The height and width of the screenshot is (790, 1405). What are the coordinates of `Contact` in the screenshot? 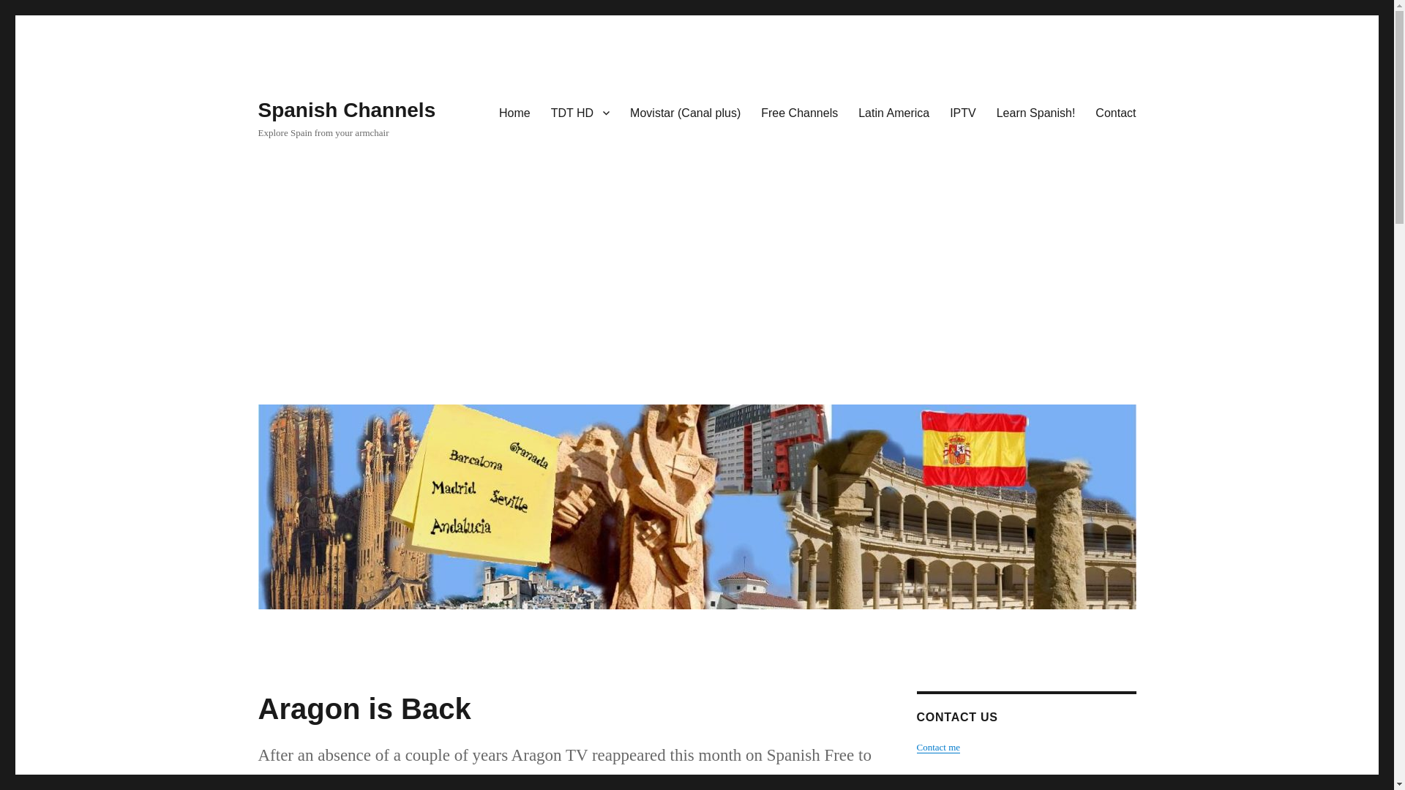 It's located at (1115, 112).